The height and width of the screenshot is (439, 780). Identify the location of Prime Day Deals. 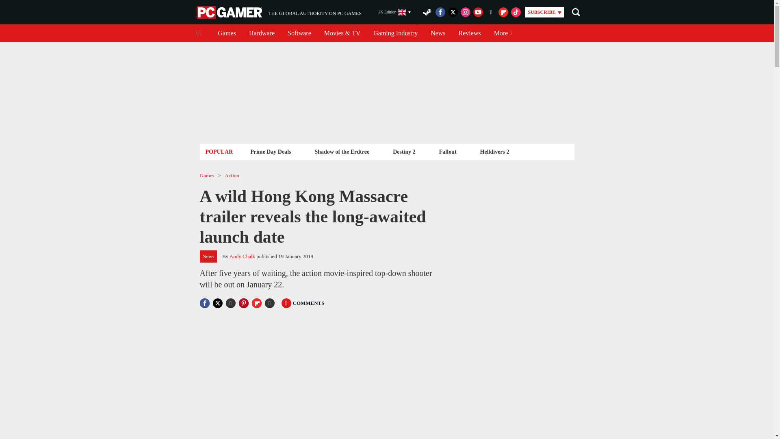
(271, 151).